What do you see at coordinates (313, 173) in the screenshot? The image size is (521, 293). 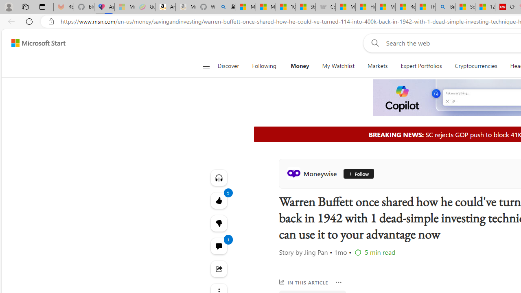 I see `Moneywise` at bounding box center [313, 173].